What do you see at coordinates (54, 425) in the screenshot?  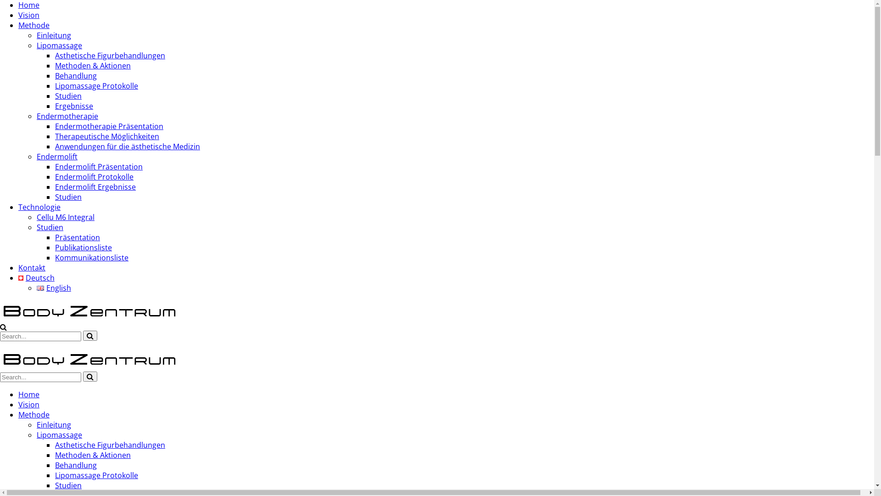 I see `Einleitung` at bounding box center [54, 425].